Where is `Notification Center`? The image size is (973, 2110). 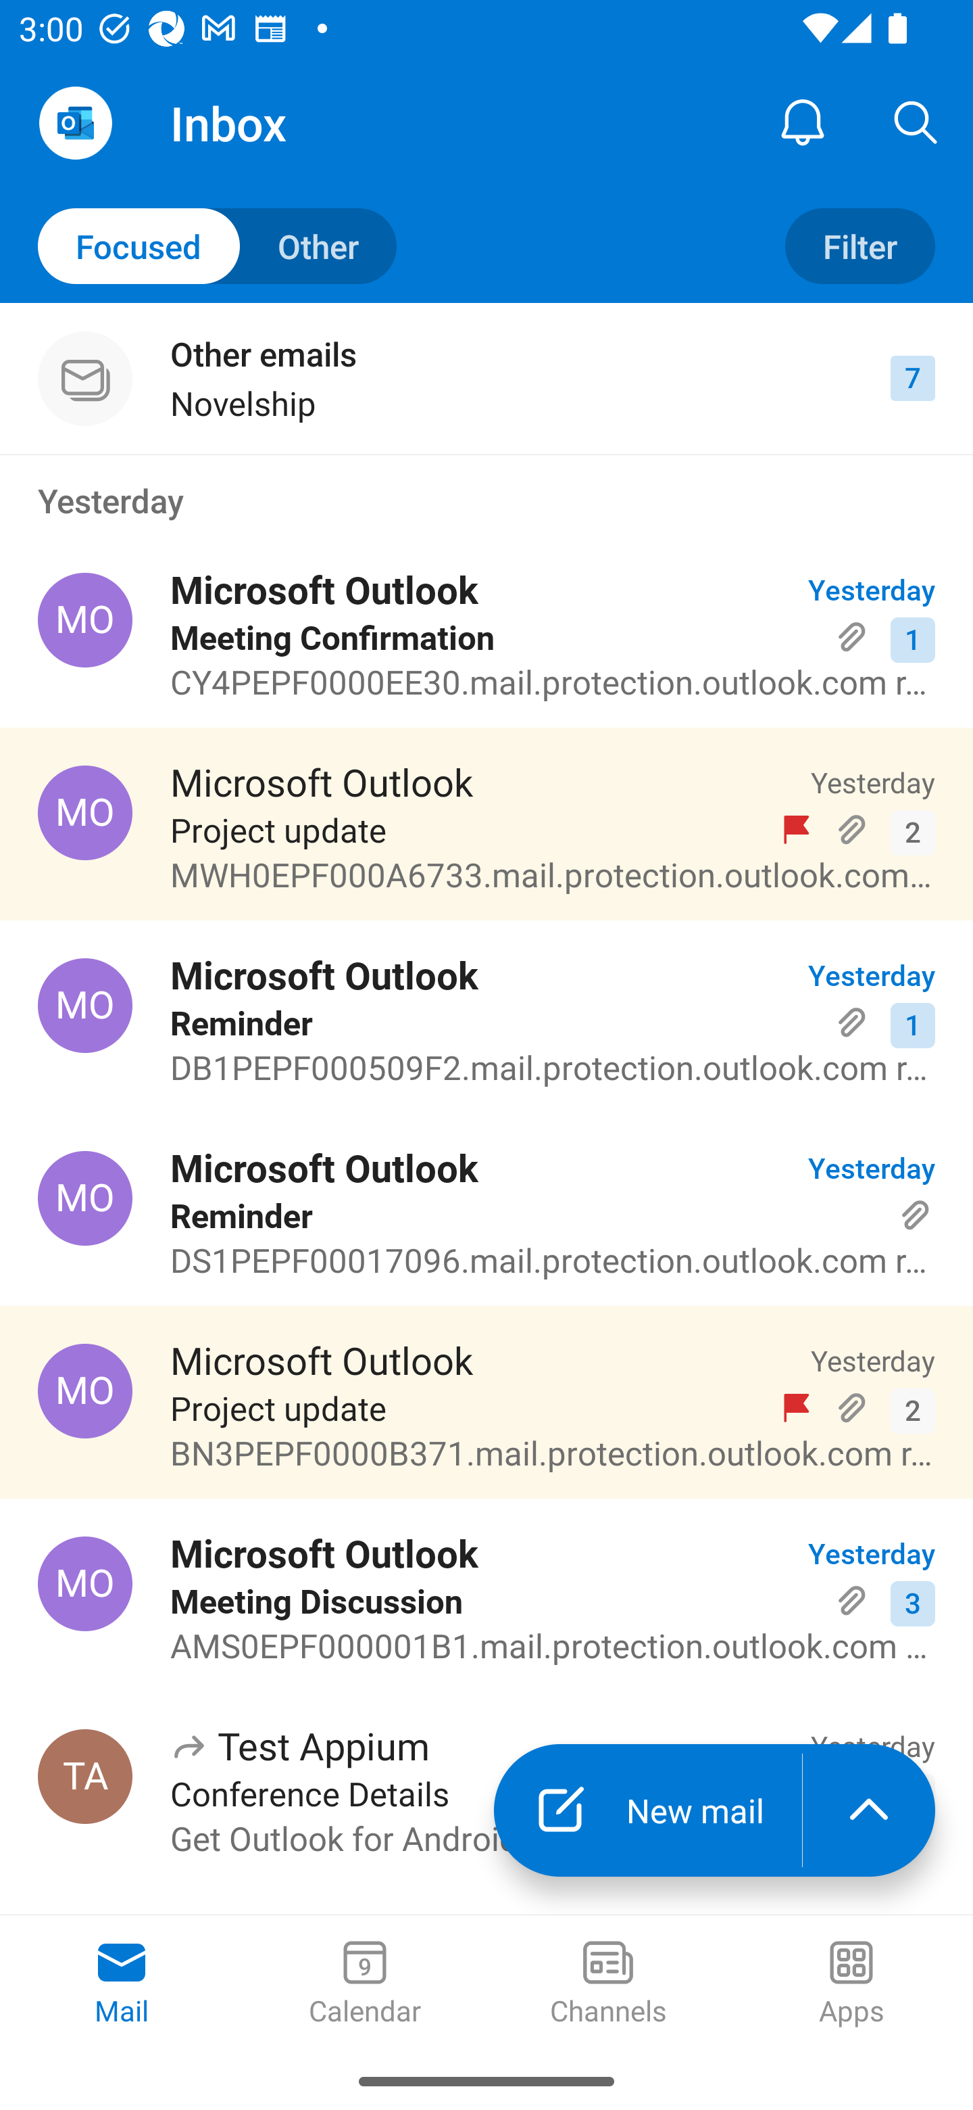 Notification Center is located at coordinates (803, 122).